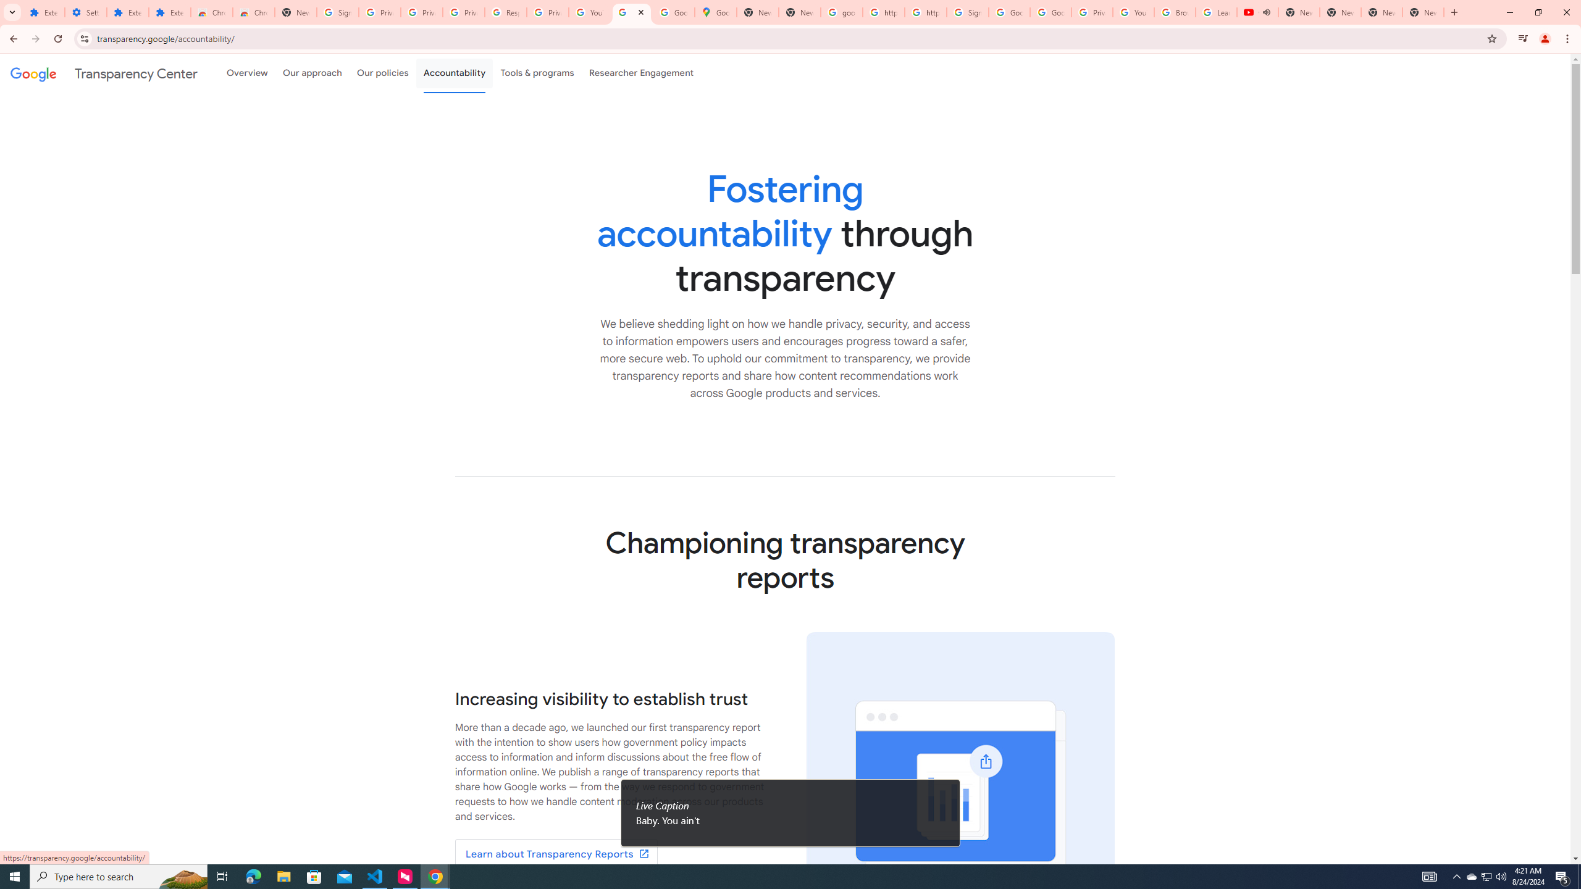 This screenshot has height=889, width=1581. Describe the element at coordinates (382, 73) in the screenshot. I see `Our policies` at that location.